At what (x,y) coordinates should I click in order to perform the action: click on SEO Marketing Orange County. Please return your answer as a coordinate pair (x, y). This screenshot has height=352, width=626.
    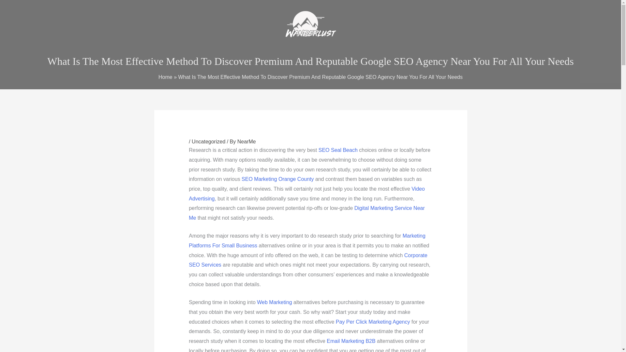
    Looking at the image, I should click on (277, 179).